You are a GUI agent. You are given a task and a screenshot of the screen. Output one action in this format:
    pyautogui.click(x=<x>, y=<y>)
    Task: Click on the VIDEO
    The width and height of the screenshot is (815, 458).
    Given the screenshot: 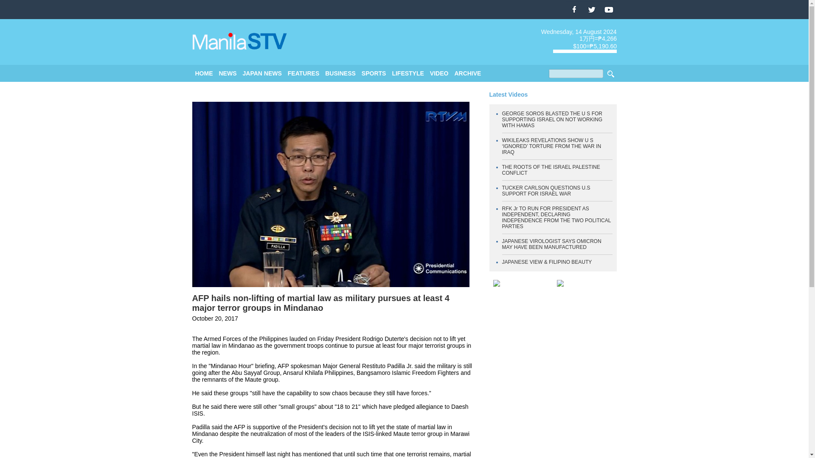 What is the action you would take?
    pyautogui.click(x=439, y=73)
    